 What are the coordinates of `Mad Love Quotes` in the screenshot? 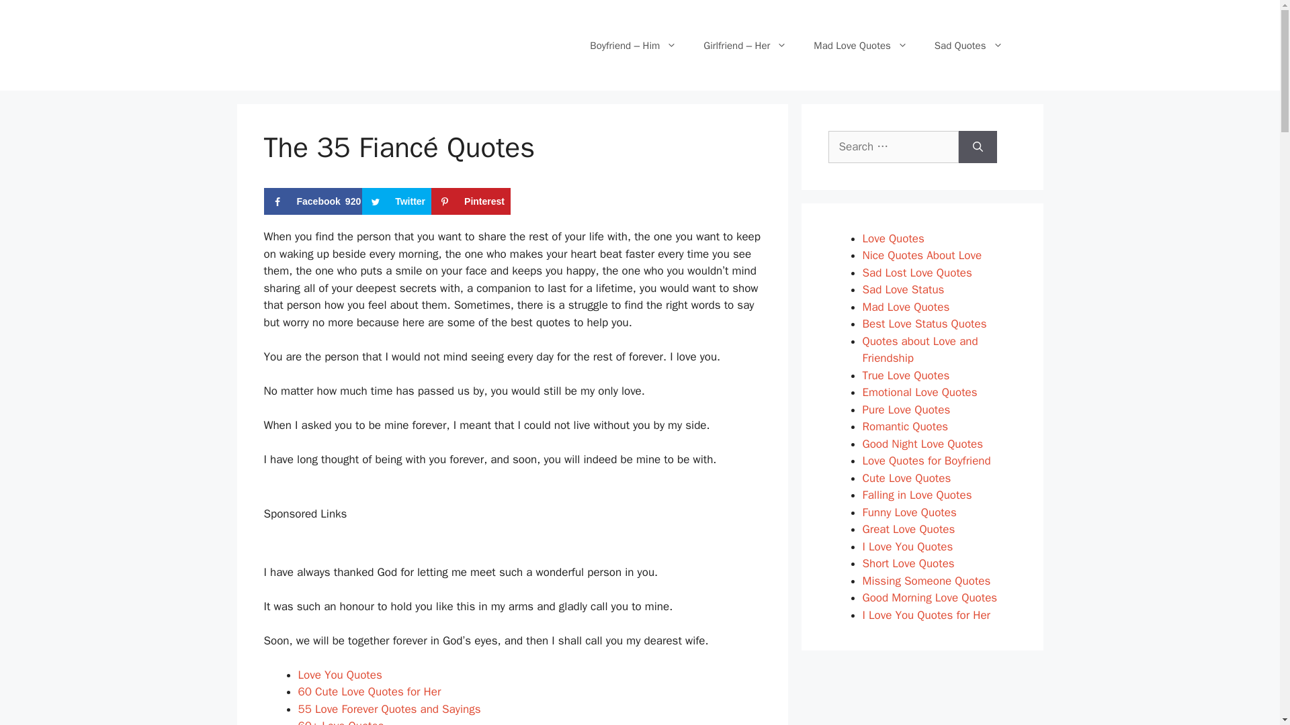 It's located at (860, 46).